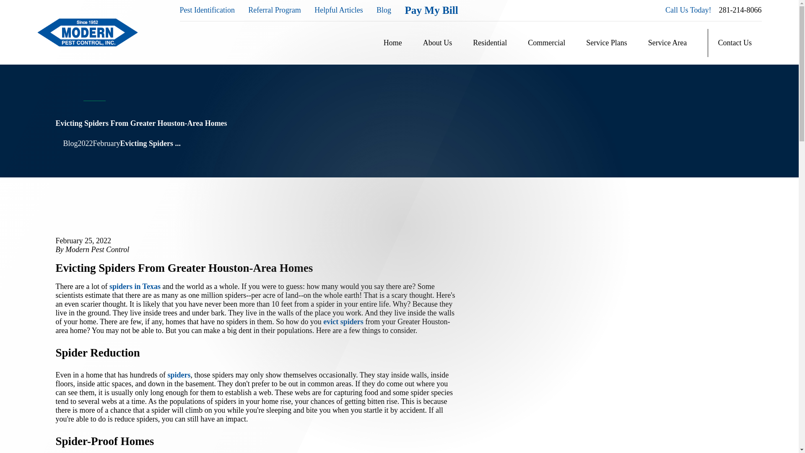  Describe the element at coordinates (490, 43) in the screenshot. I see `Residential` at that location.